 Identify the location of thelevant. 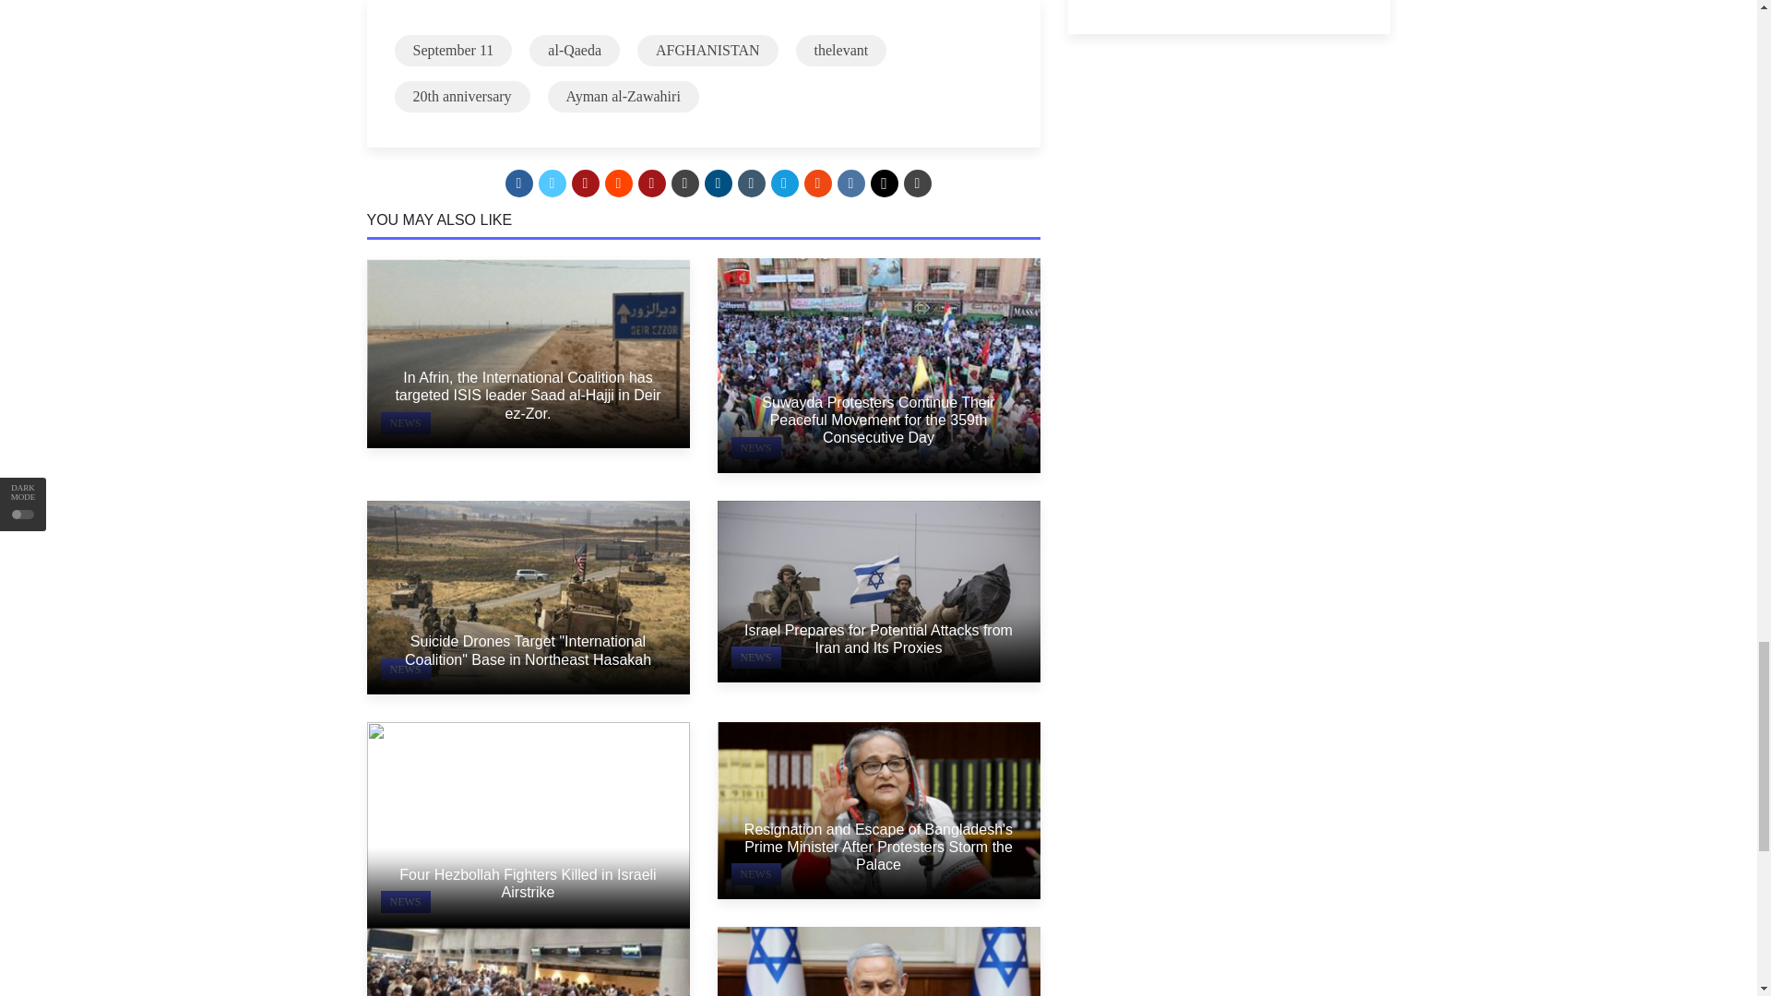
(841, 50).